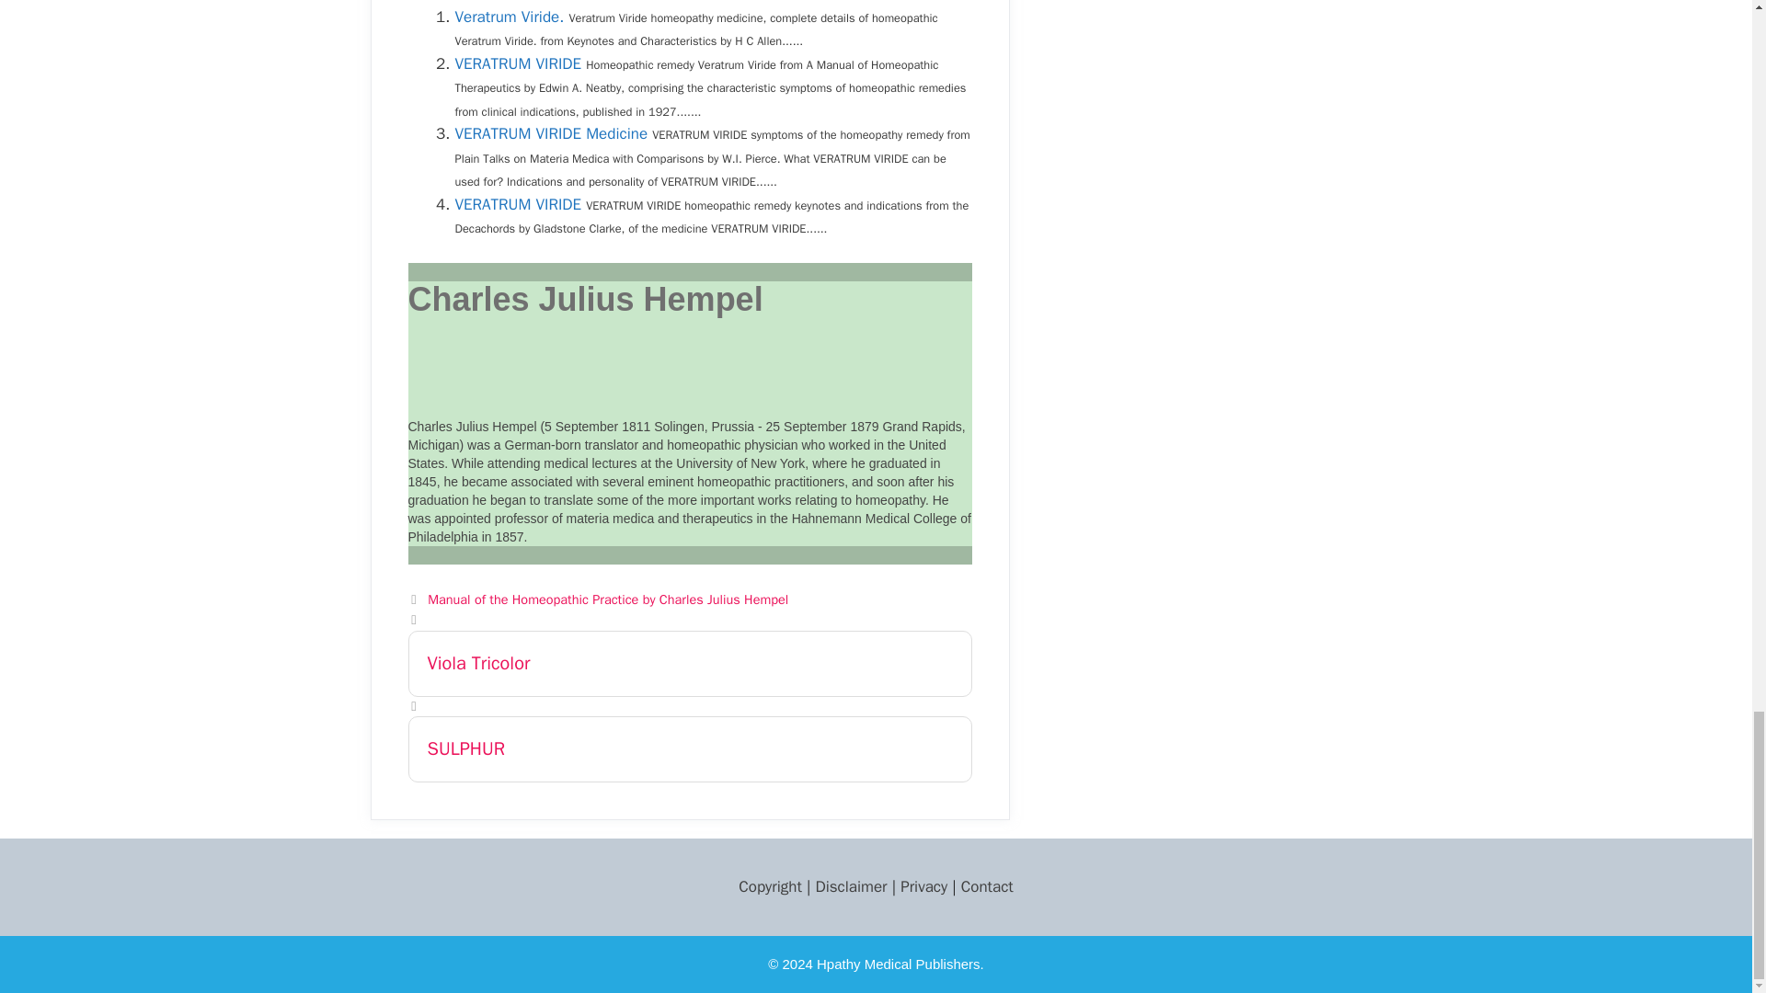 This screenshot has width=1766, height=993. Describe the element at coordinates (508, 17) in the screenshot. I see `Veratrum Viride.` at that location.